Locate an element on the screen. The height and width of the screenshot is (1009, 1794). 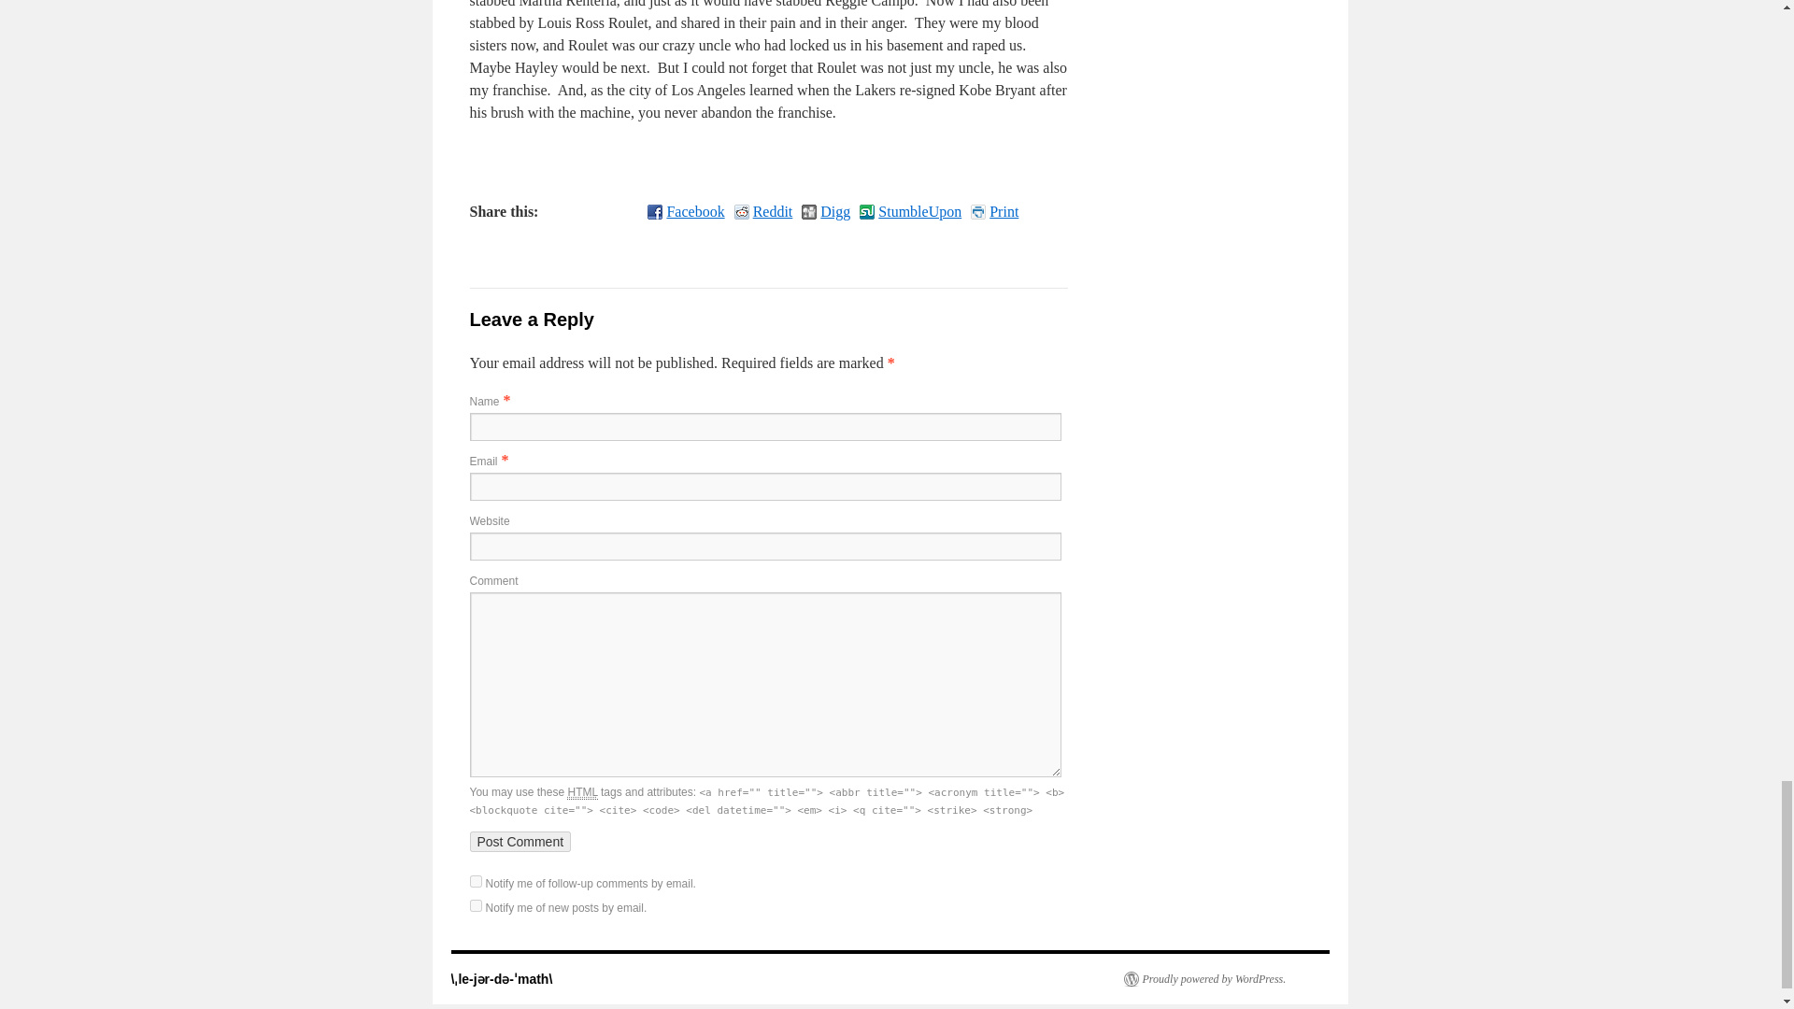
subscribe is located at coordinates (475, 882).